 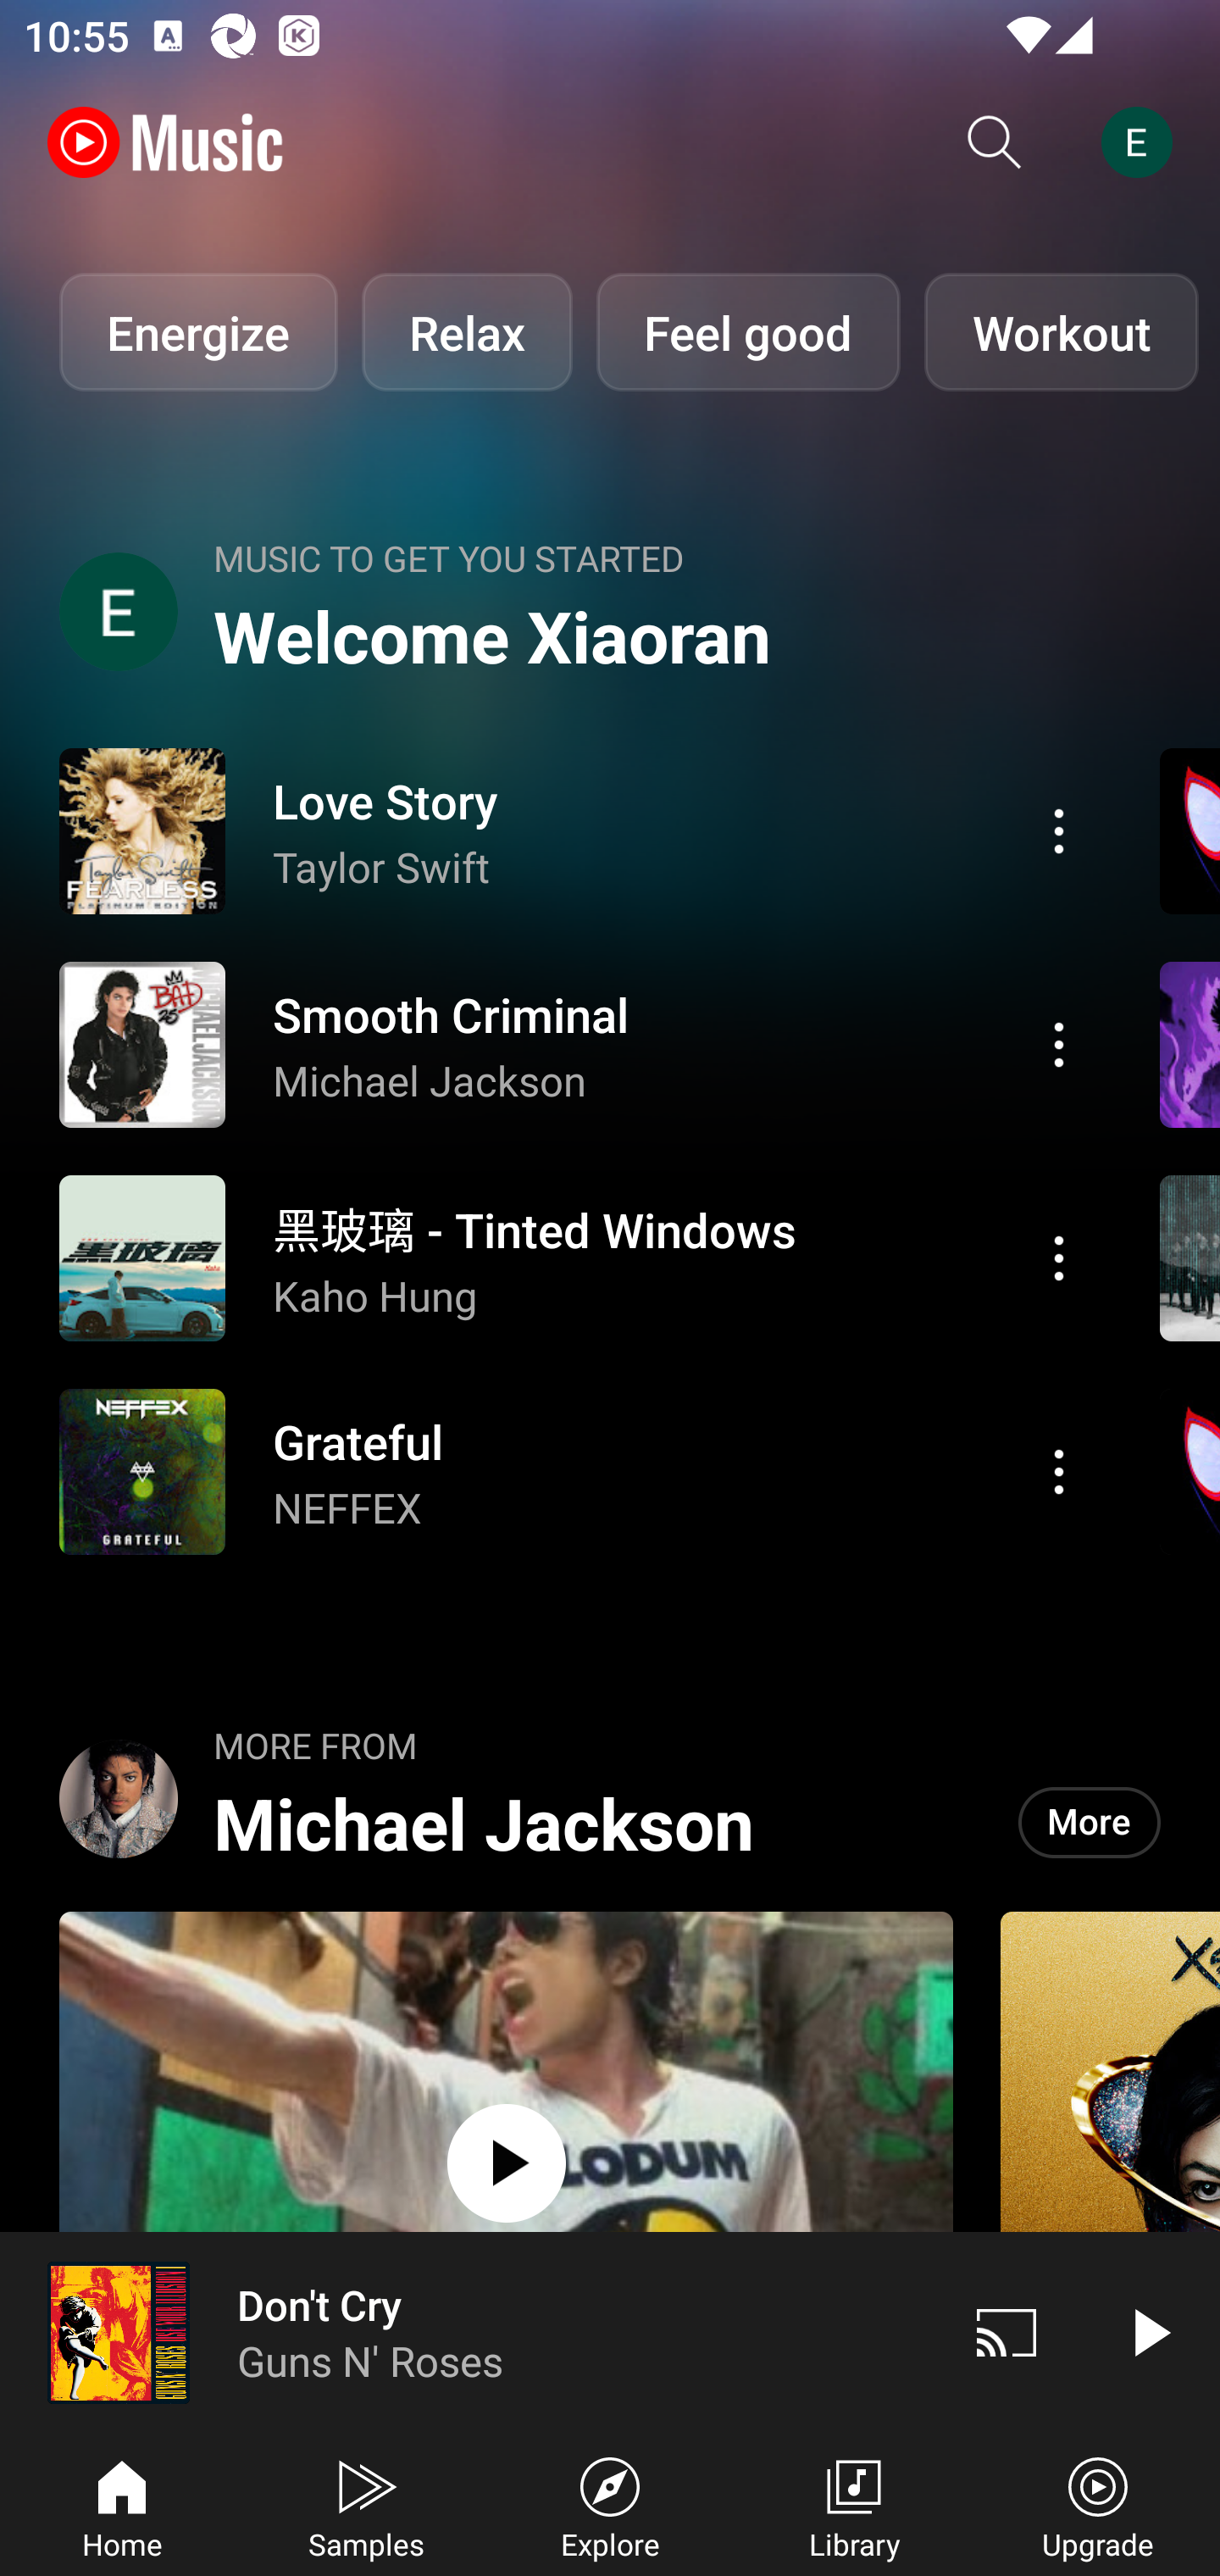 I want to click on Upgrade, so click(x=1098, y=2505).